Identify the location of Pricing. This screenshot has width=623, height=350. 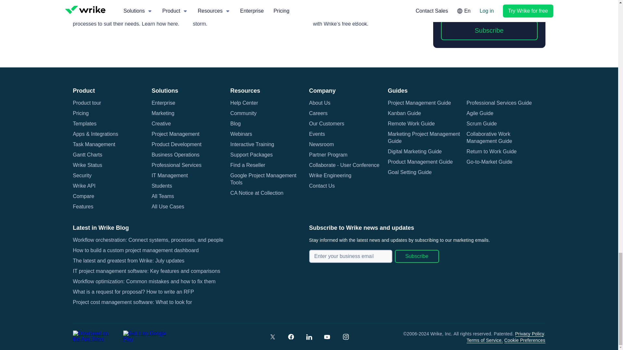
(80, 113).